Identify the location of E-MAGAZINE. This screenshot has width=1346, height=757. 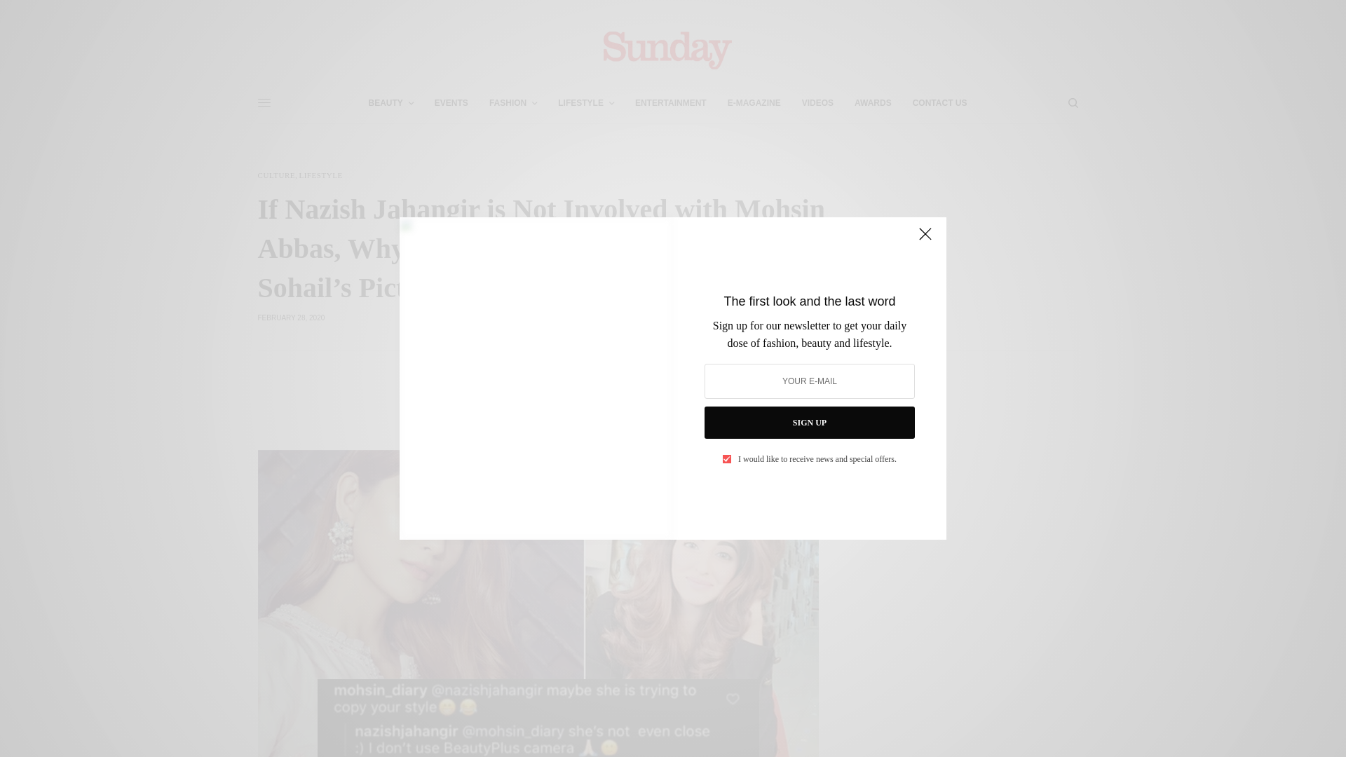
(754, 102).